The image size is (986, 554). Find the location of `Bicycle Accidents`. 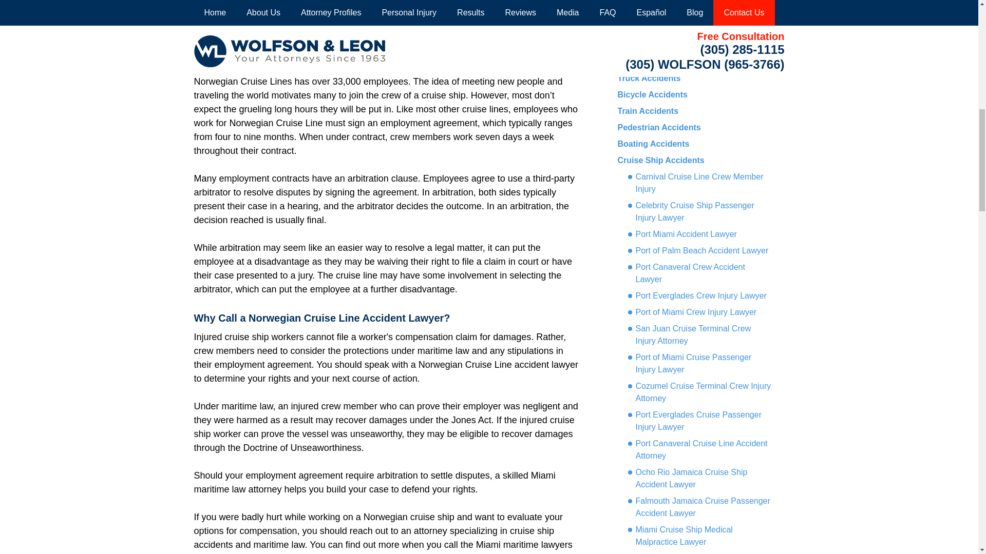

Bicycle Accidents is located at coordinates (652, 94).